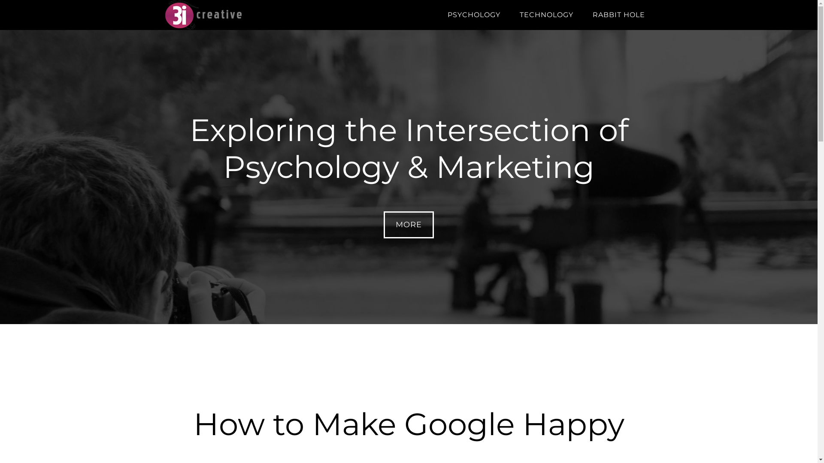 This screenshot has width=824, height=463. What do you see at coordinates (241, 15) in the screenshot?
I see `.: 3ICREATIVE :.` at bounding box center [241, 15].